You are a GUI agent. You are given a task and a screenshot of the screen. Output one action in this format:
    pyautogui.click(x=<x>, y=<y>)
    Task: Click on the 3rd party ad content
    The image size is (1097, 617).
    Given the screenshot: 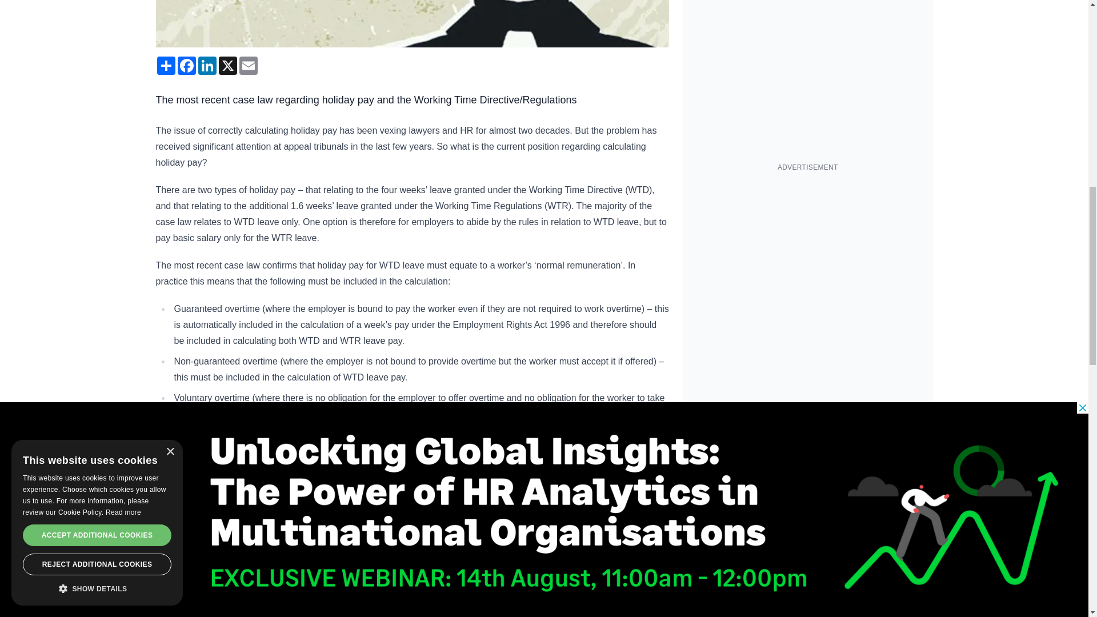 What is the action you would take?
    pyautogui.click(x=808, y=251)
    